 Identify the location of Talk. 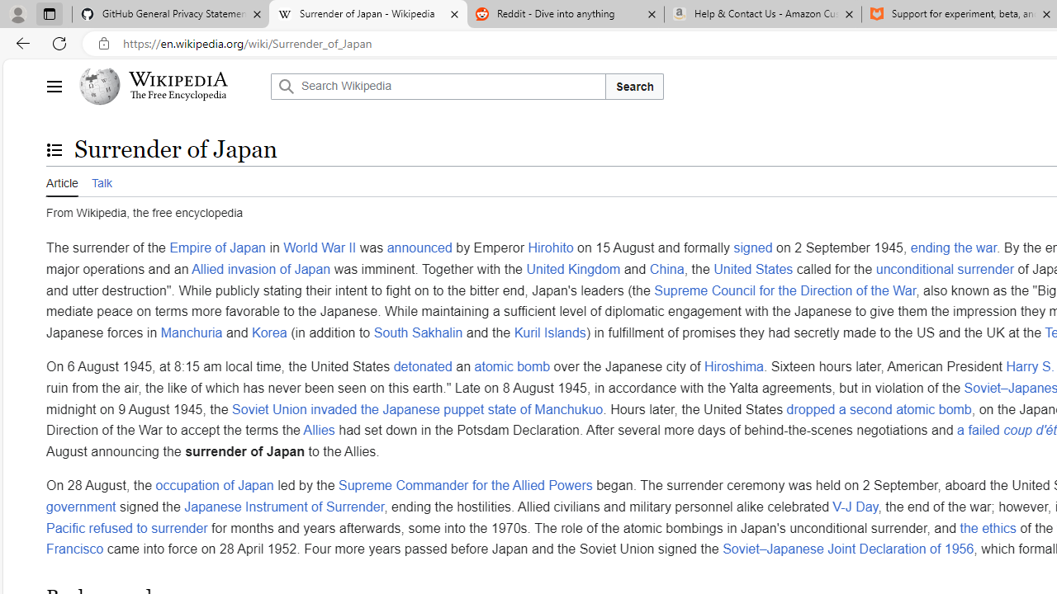
(101, 181).